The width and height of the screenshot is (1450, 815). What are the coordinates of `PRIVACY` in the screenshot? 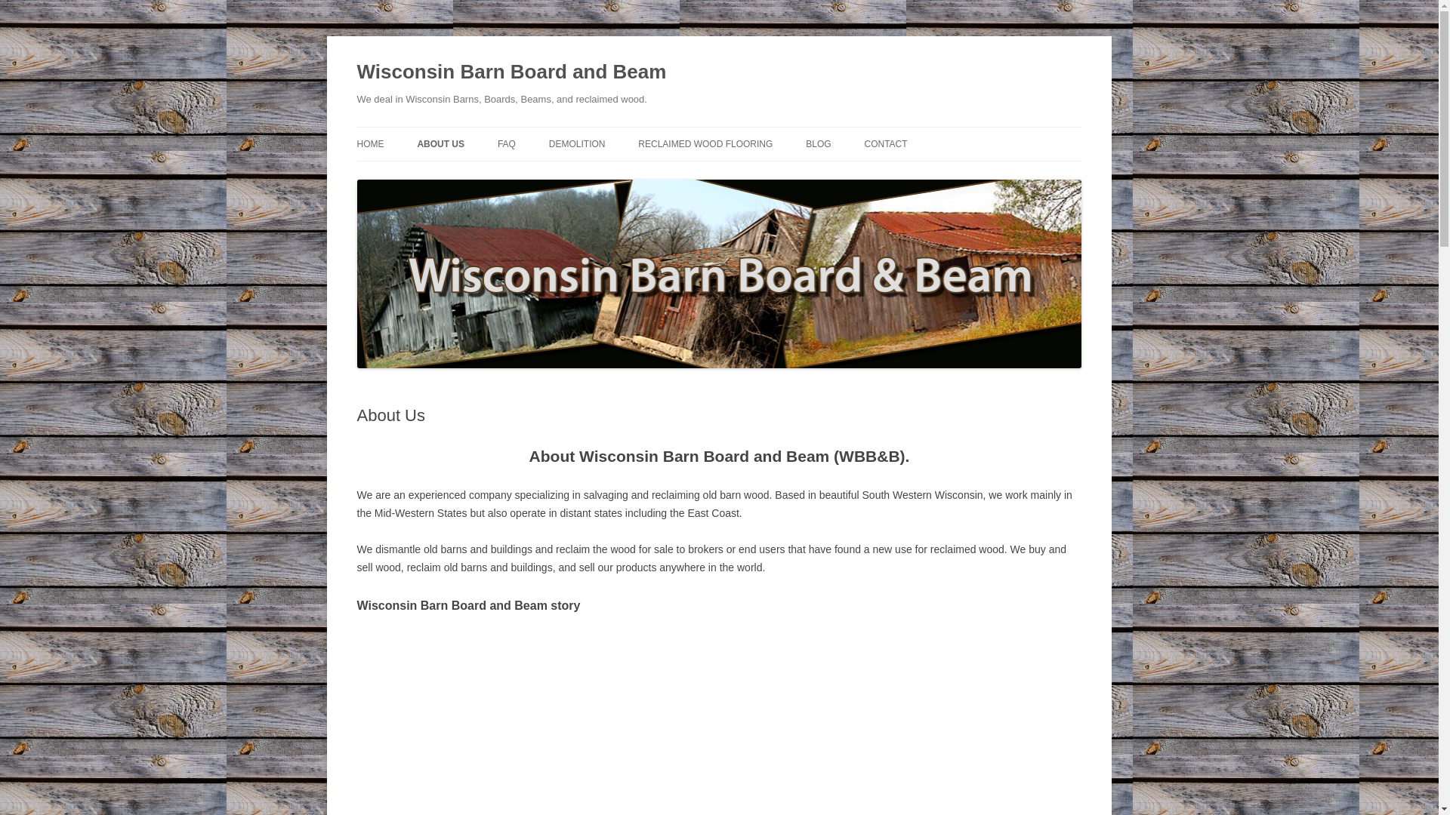 It's located at (939, 175).